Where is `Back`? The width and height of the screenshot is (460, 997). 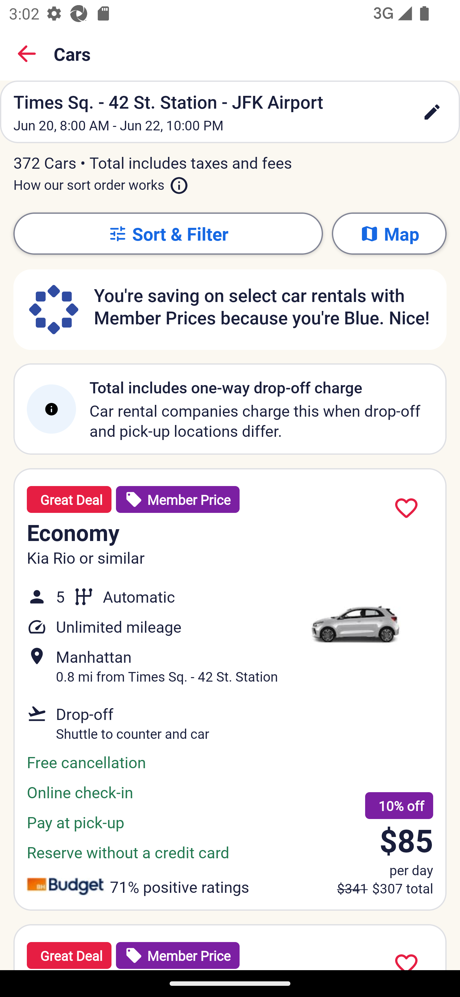
Back is located at coordinates (27, 54).